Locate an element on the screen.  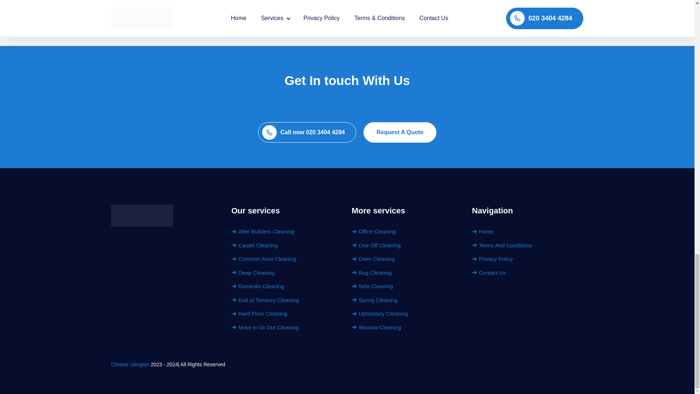
Deep Cleaning is located at coordinates (252, 272).